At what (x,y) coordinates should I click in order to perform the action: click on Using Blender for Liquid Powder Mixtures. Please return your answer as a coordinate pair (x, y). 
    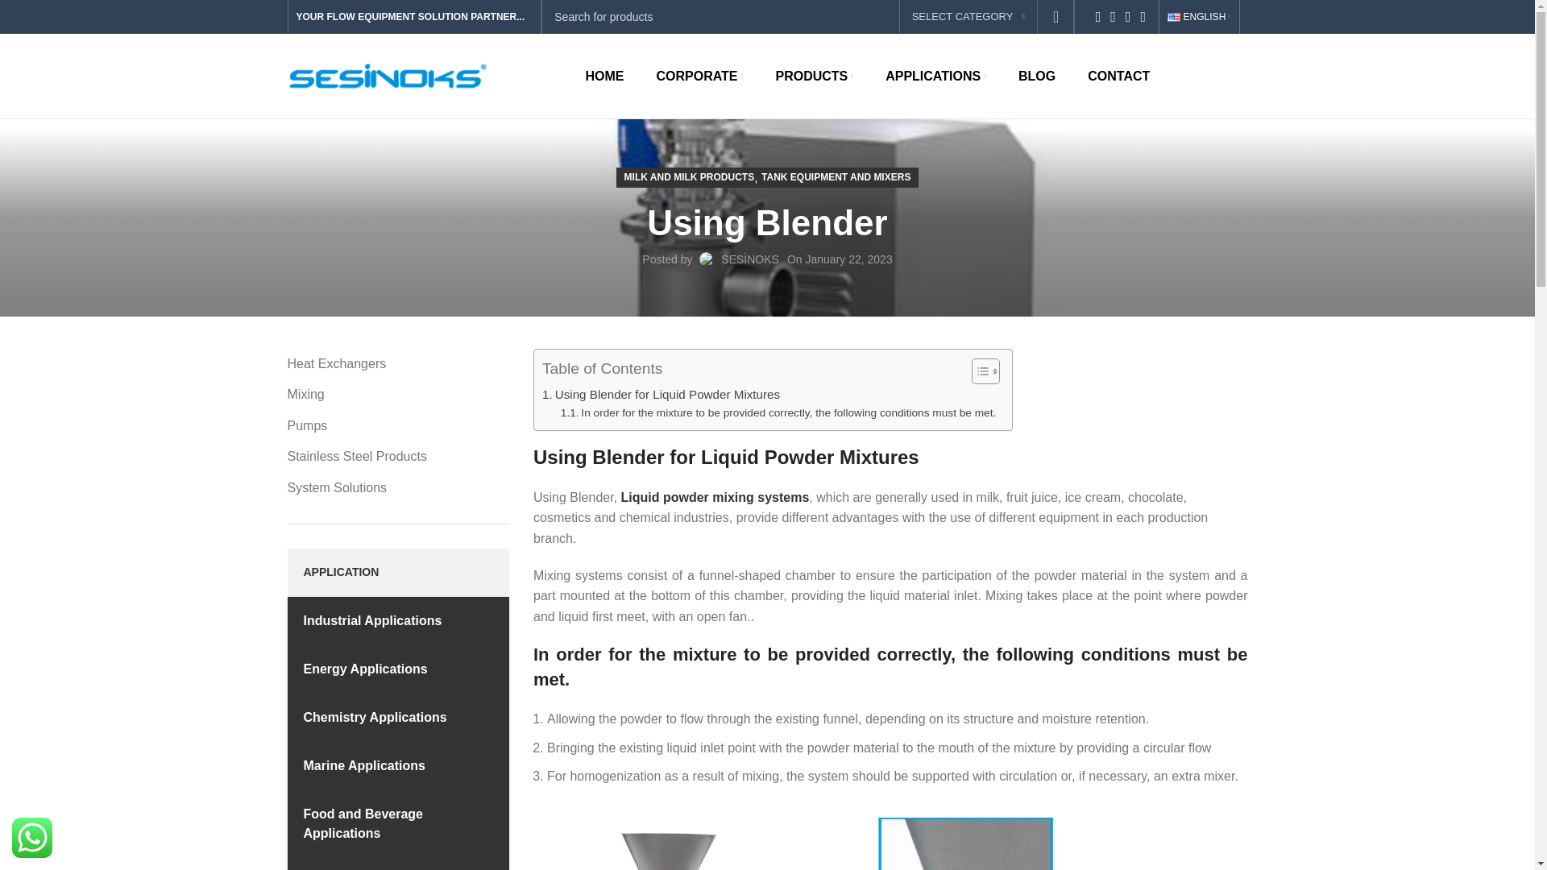
    Looking at the image, I should click on (661, 395).